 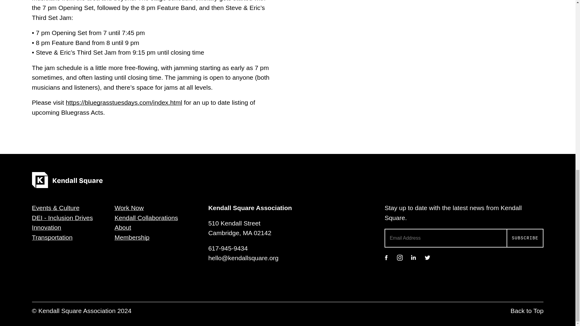 What do you see at coordinates (525, 238) in the screenshot?
I see `subscribe` at bounding box center [525, 238].